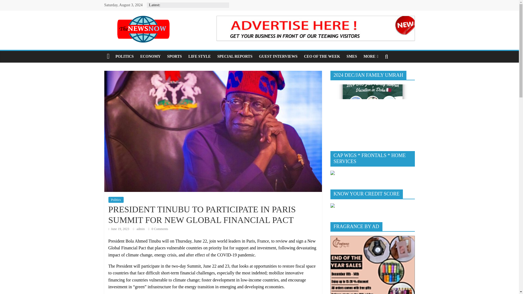  What do you see at coordinates (235, 56) in the screenshot?
I see `SPECIAL REPORTS` at bounding box center [235, 56].